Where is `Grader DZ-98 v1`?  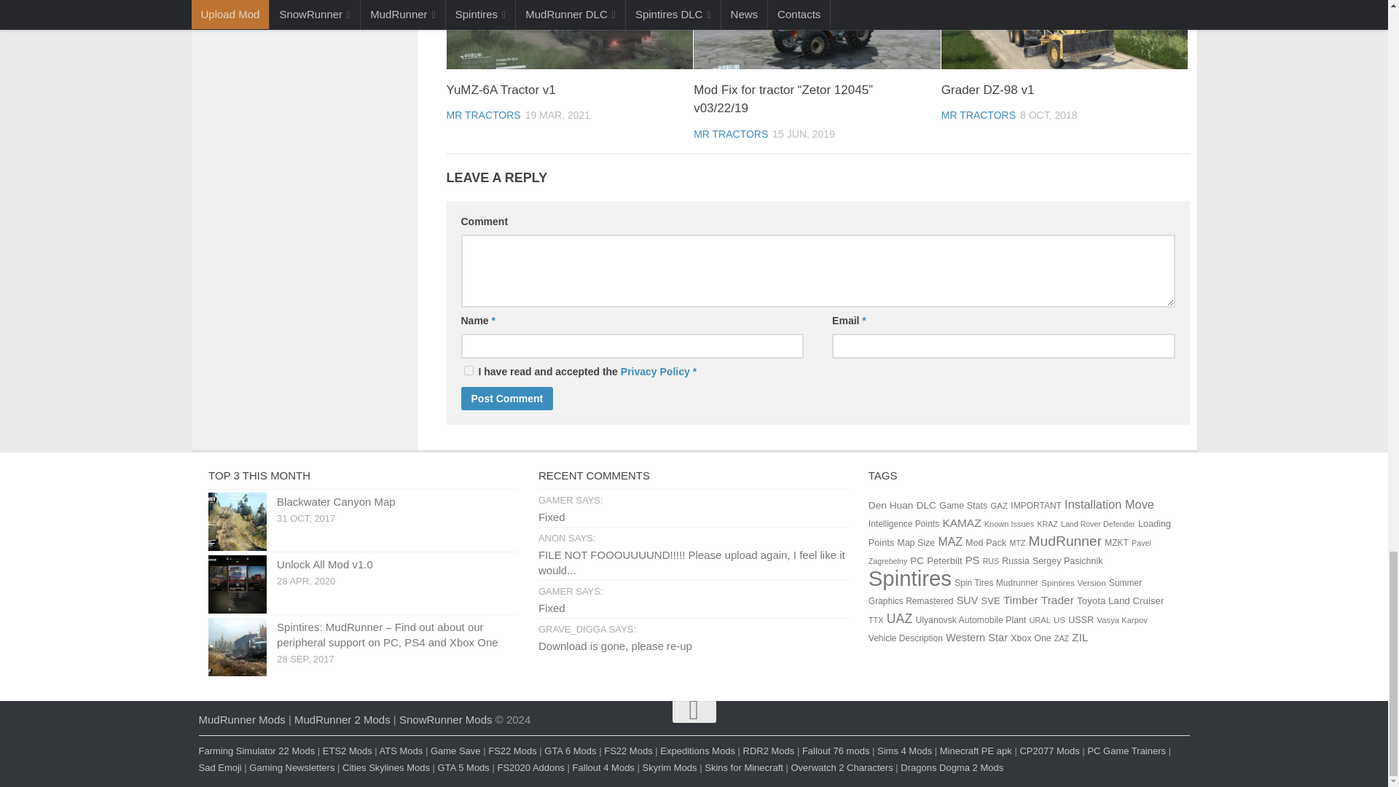
Grader DZ-98 v1 is located at coordinates (1065, 35).